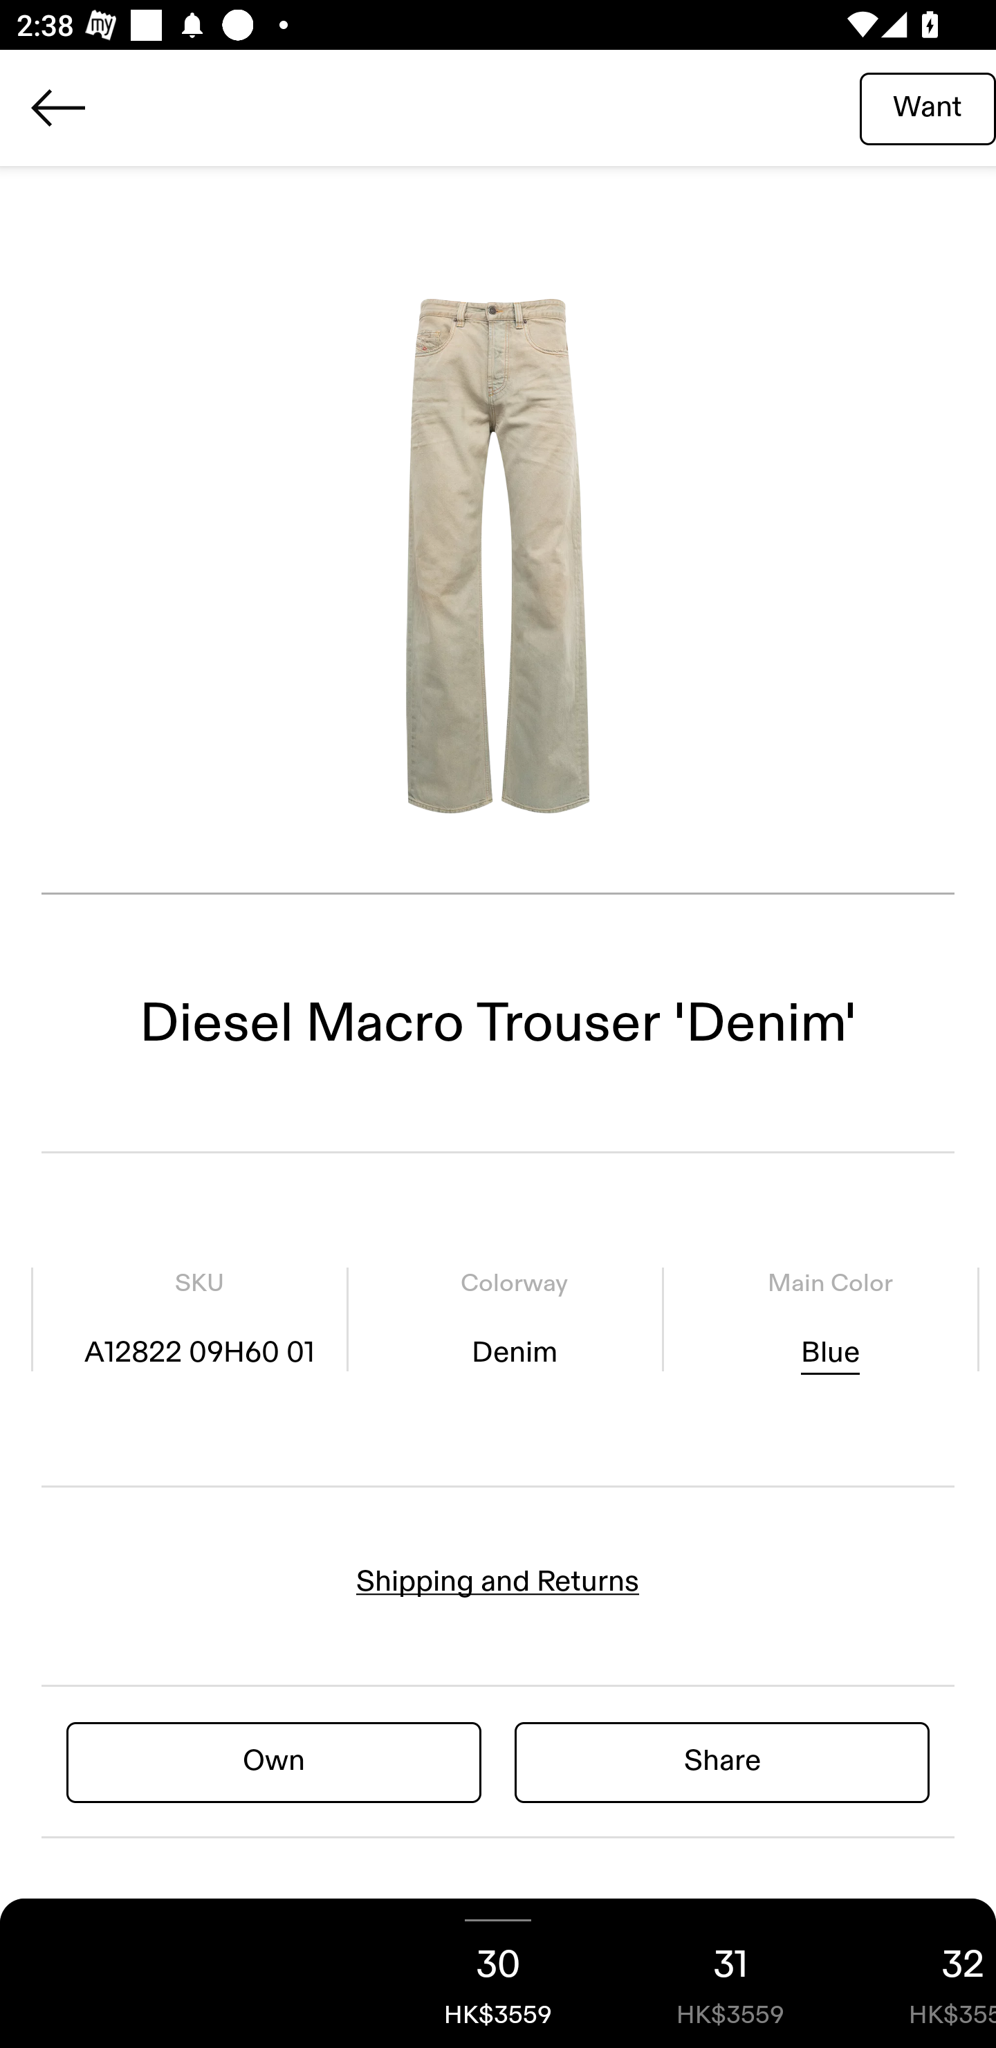 This screenshot has height=2048, width=996. Describe the element at coordinates (199, 1319) in the screenshot. I see `SKU A12822 09H60 01` at that location.